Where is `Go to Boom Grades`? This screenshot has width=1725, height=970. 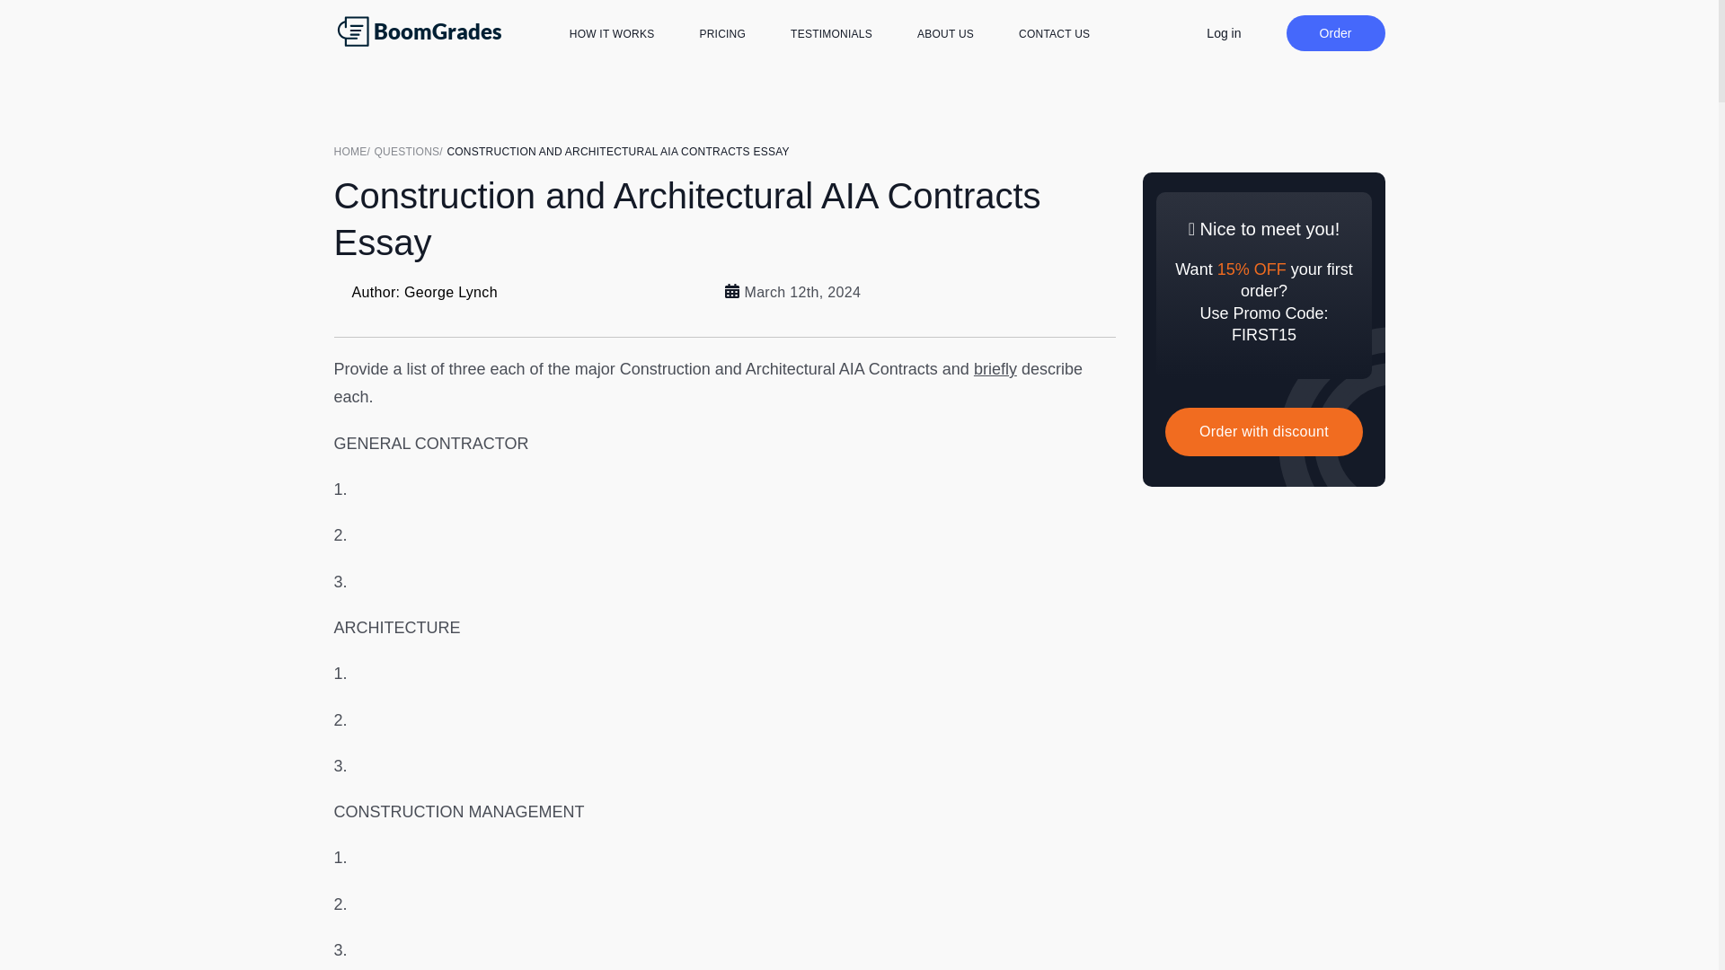
Go to Boom Grades is located at coordinates (354, 150).